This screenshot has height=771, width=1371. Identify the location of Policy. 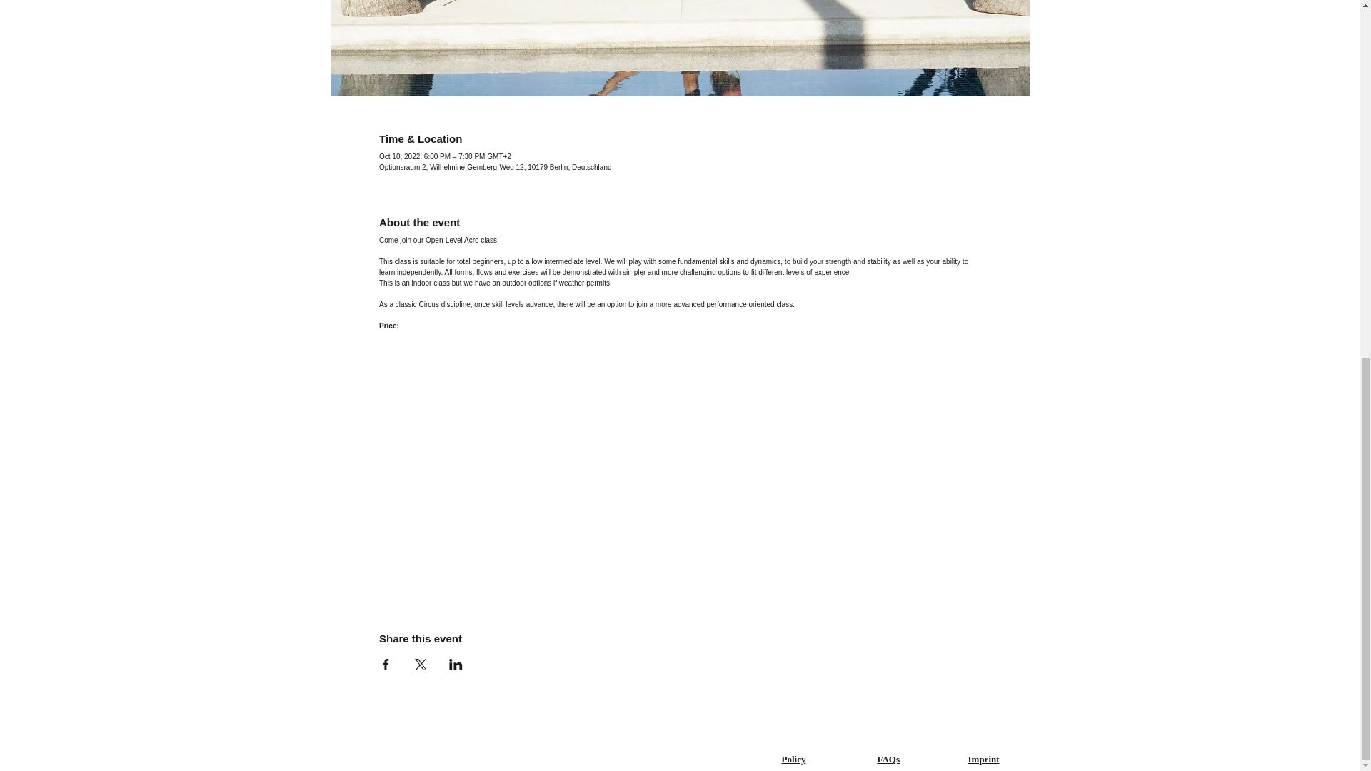
(793, 760).